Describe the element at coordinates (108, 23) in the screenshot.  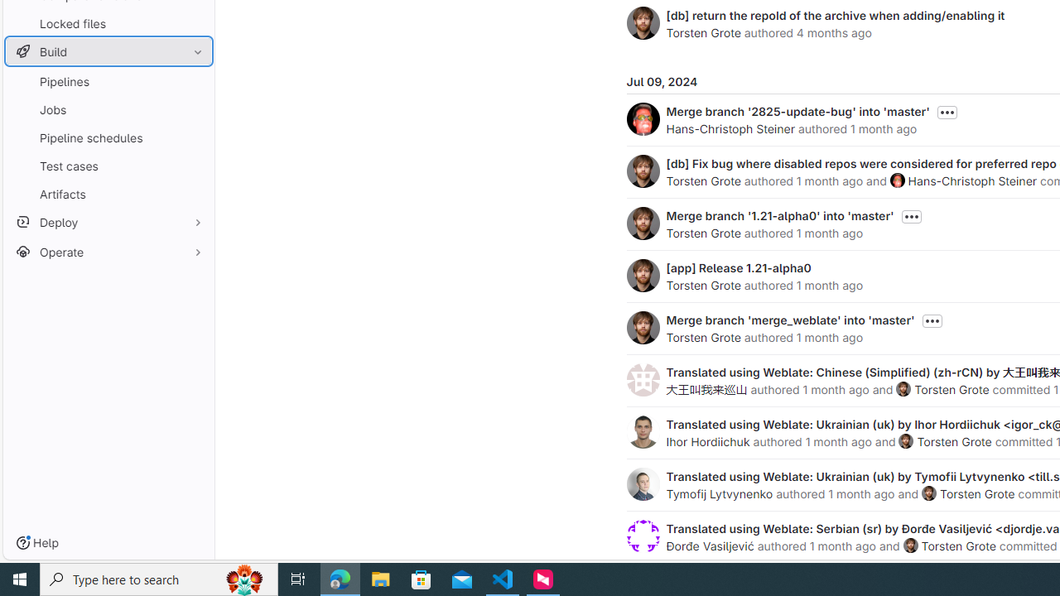
I see `Locked files` at that location.